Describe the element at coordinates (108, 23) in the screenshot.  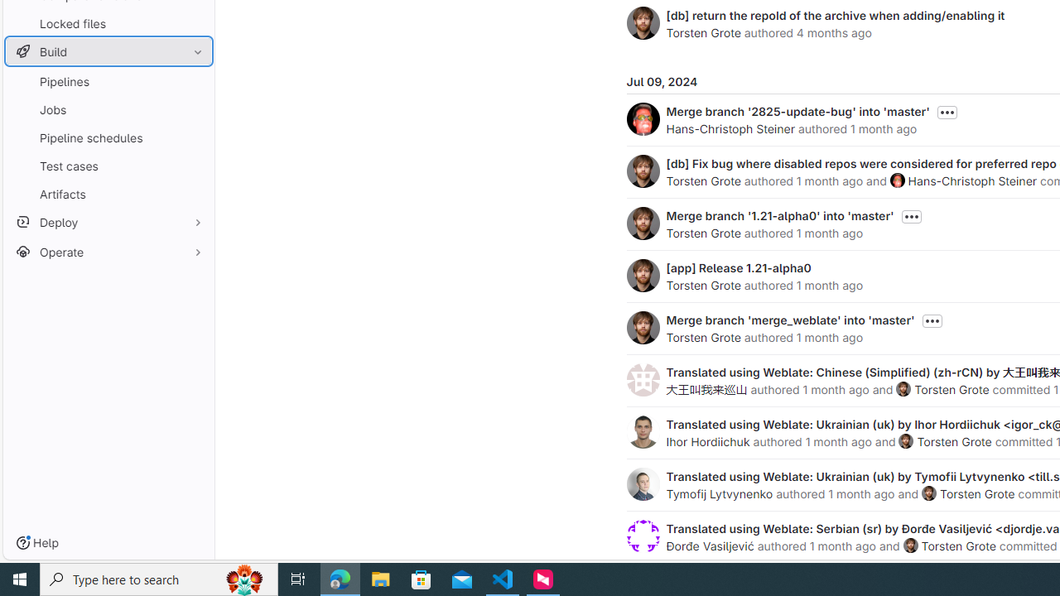
I see `Locked files` at that location.